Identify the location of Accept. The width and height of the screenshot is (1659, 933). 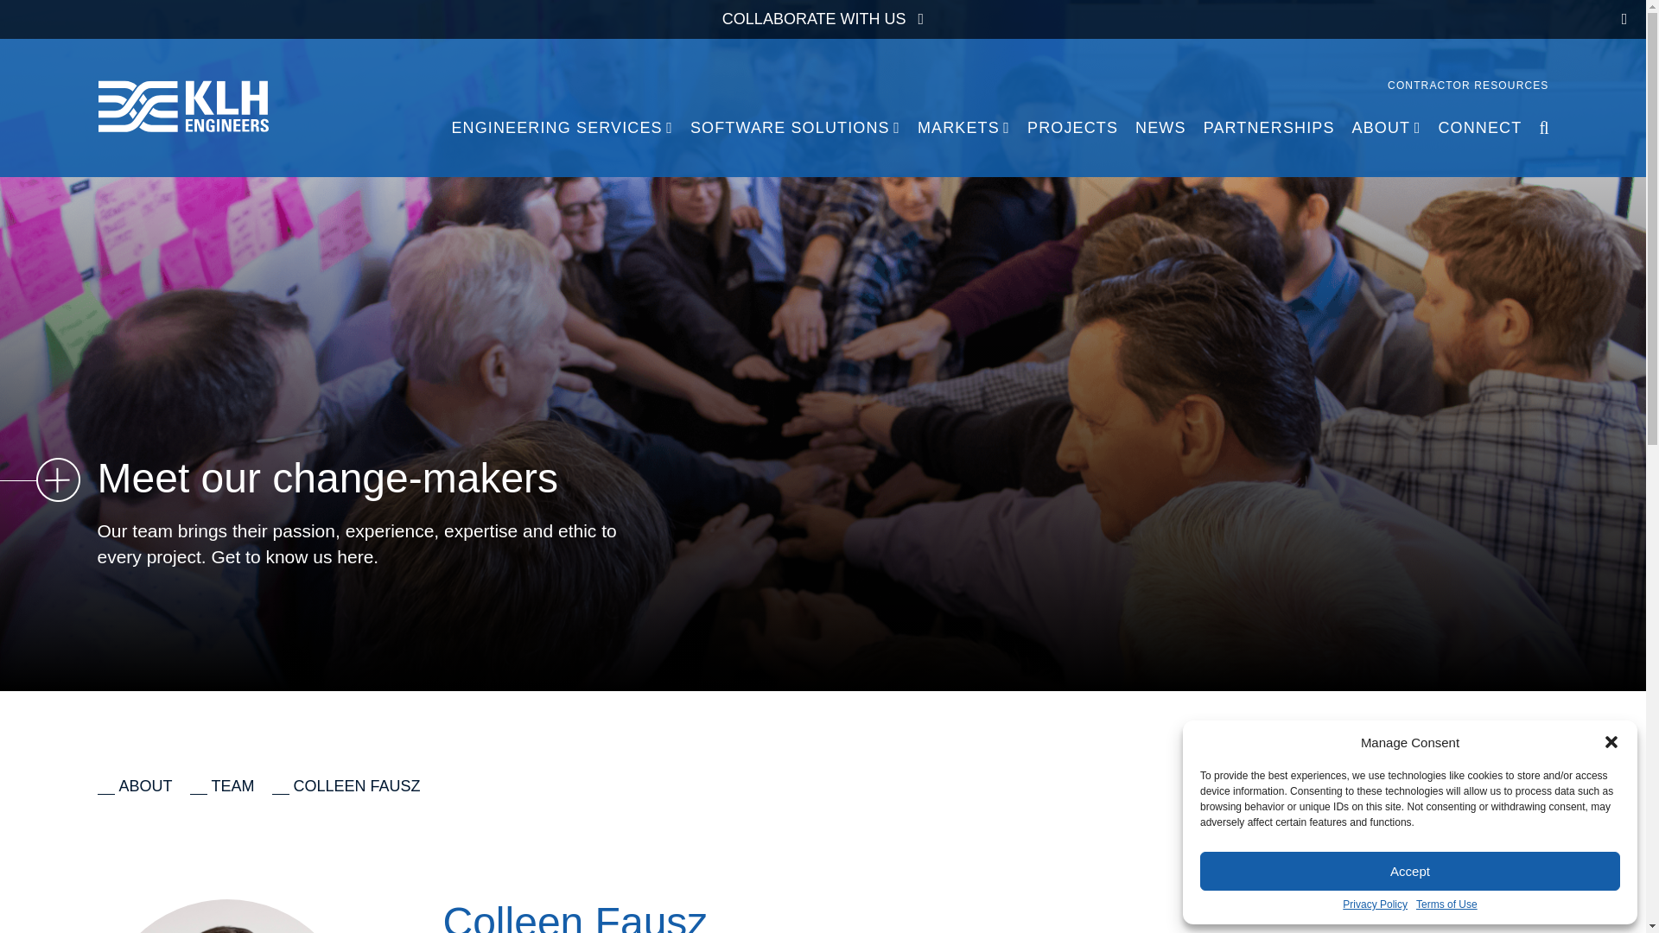
(1410, 871).